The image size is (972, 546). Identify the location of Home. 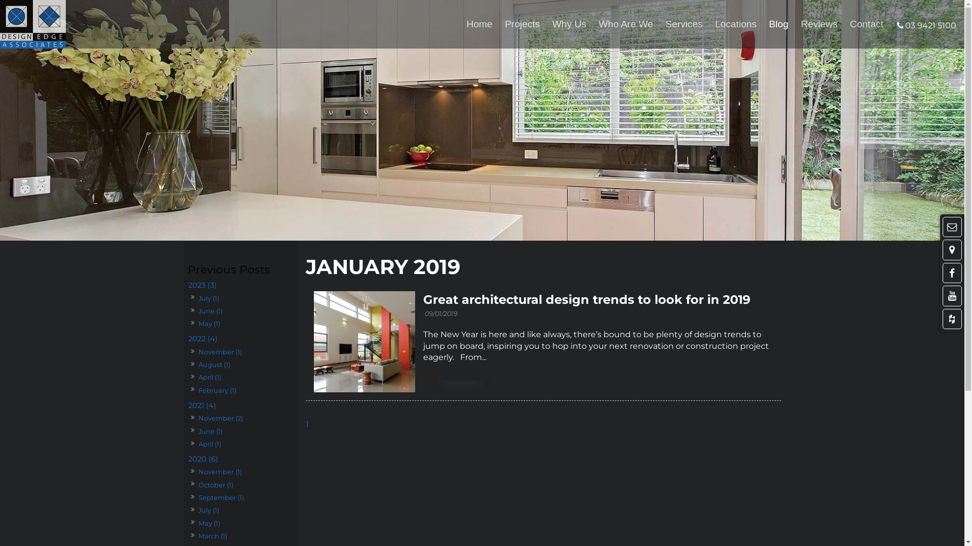
(480, 24).